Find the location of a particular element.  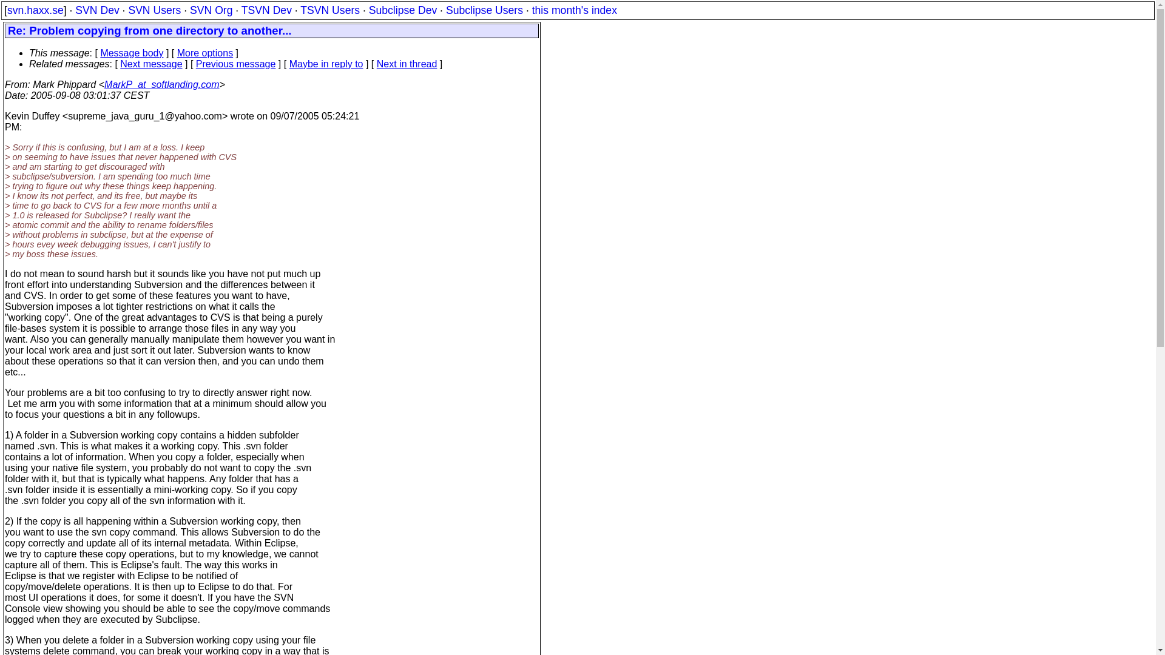

Next in thread is located at coordinates (407, 64).